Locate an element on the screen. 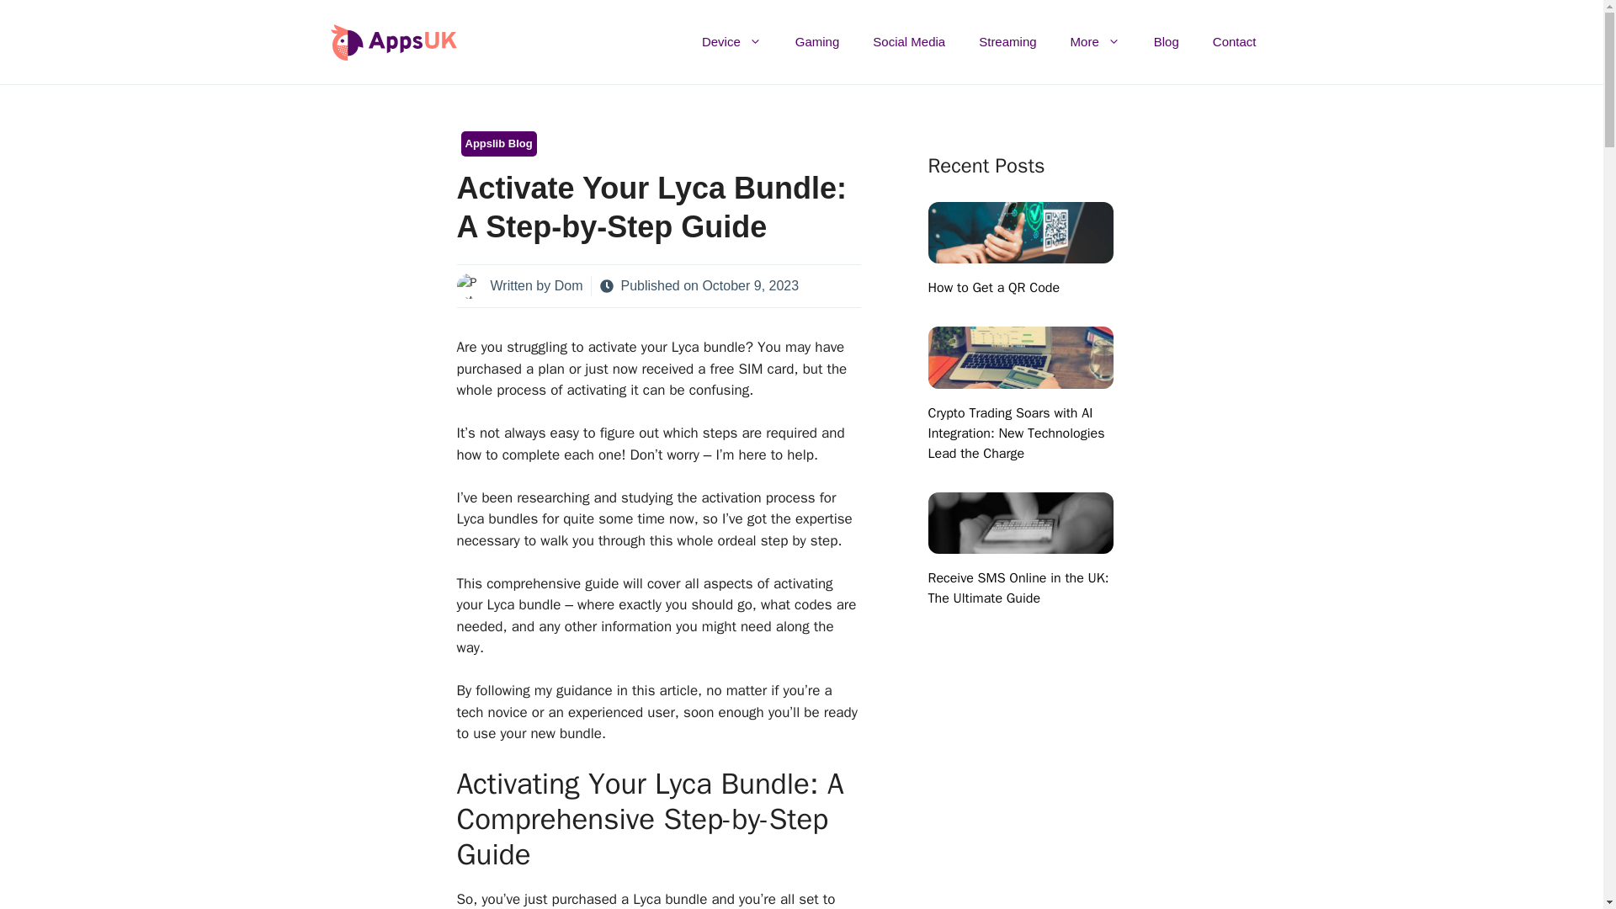 Image resolution: width=1616 pixels, height=909 pixels. Contact is located at coordinates (1234, 42).